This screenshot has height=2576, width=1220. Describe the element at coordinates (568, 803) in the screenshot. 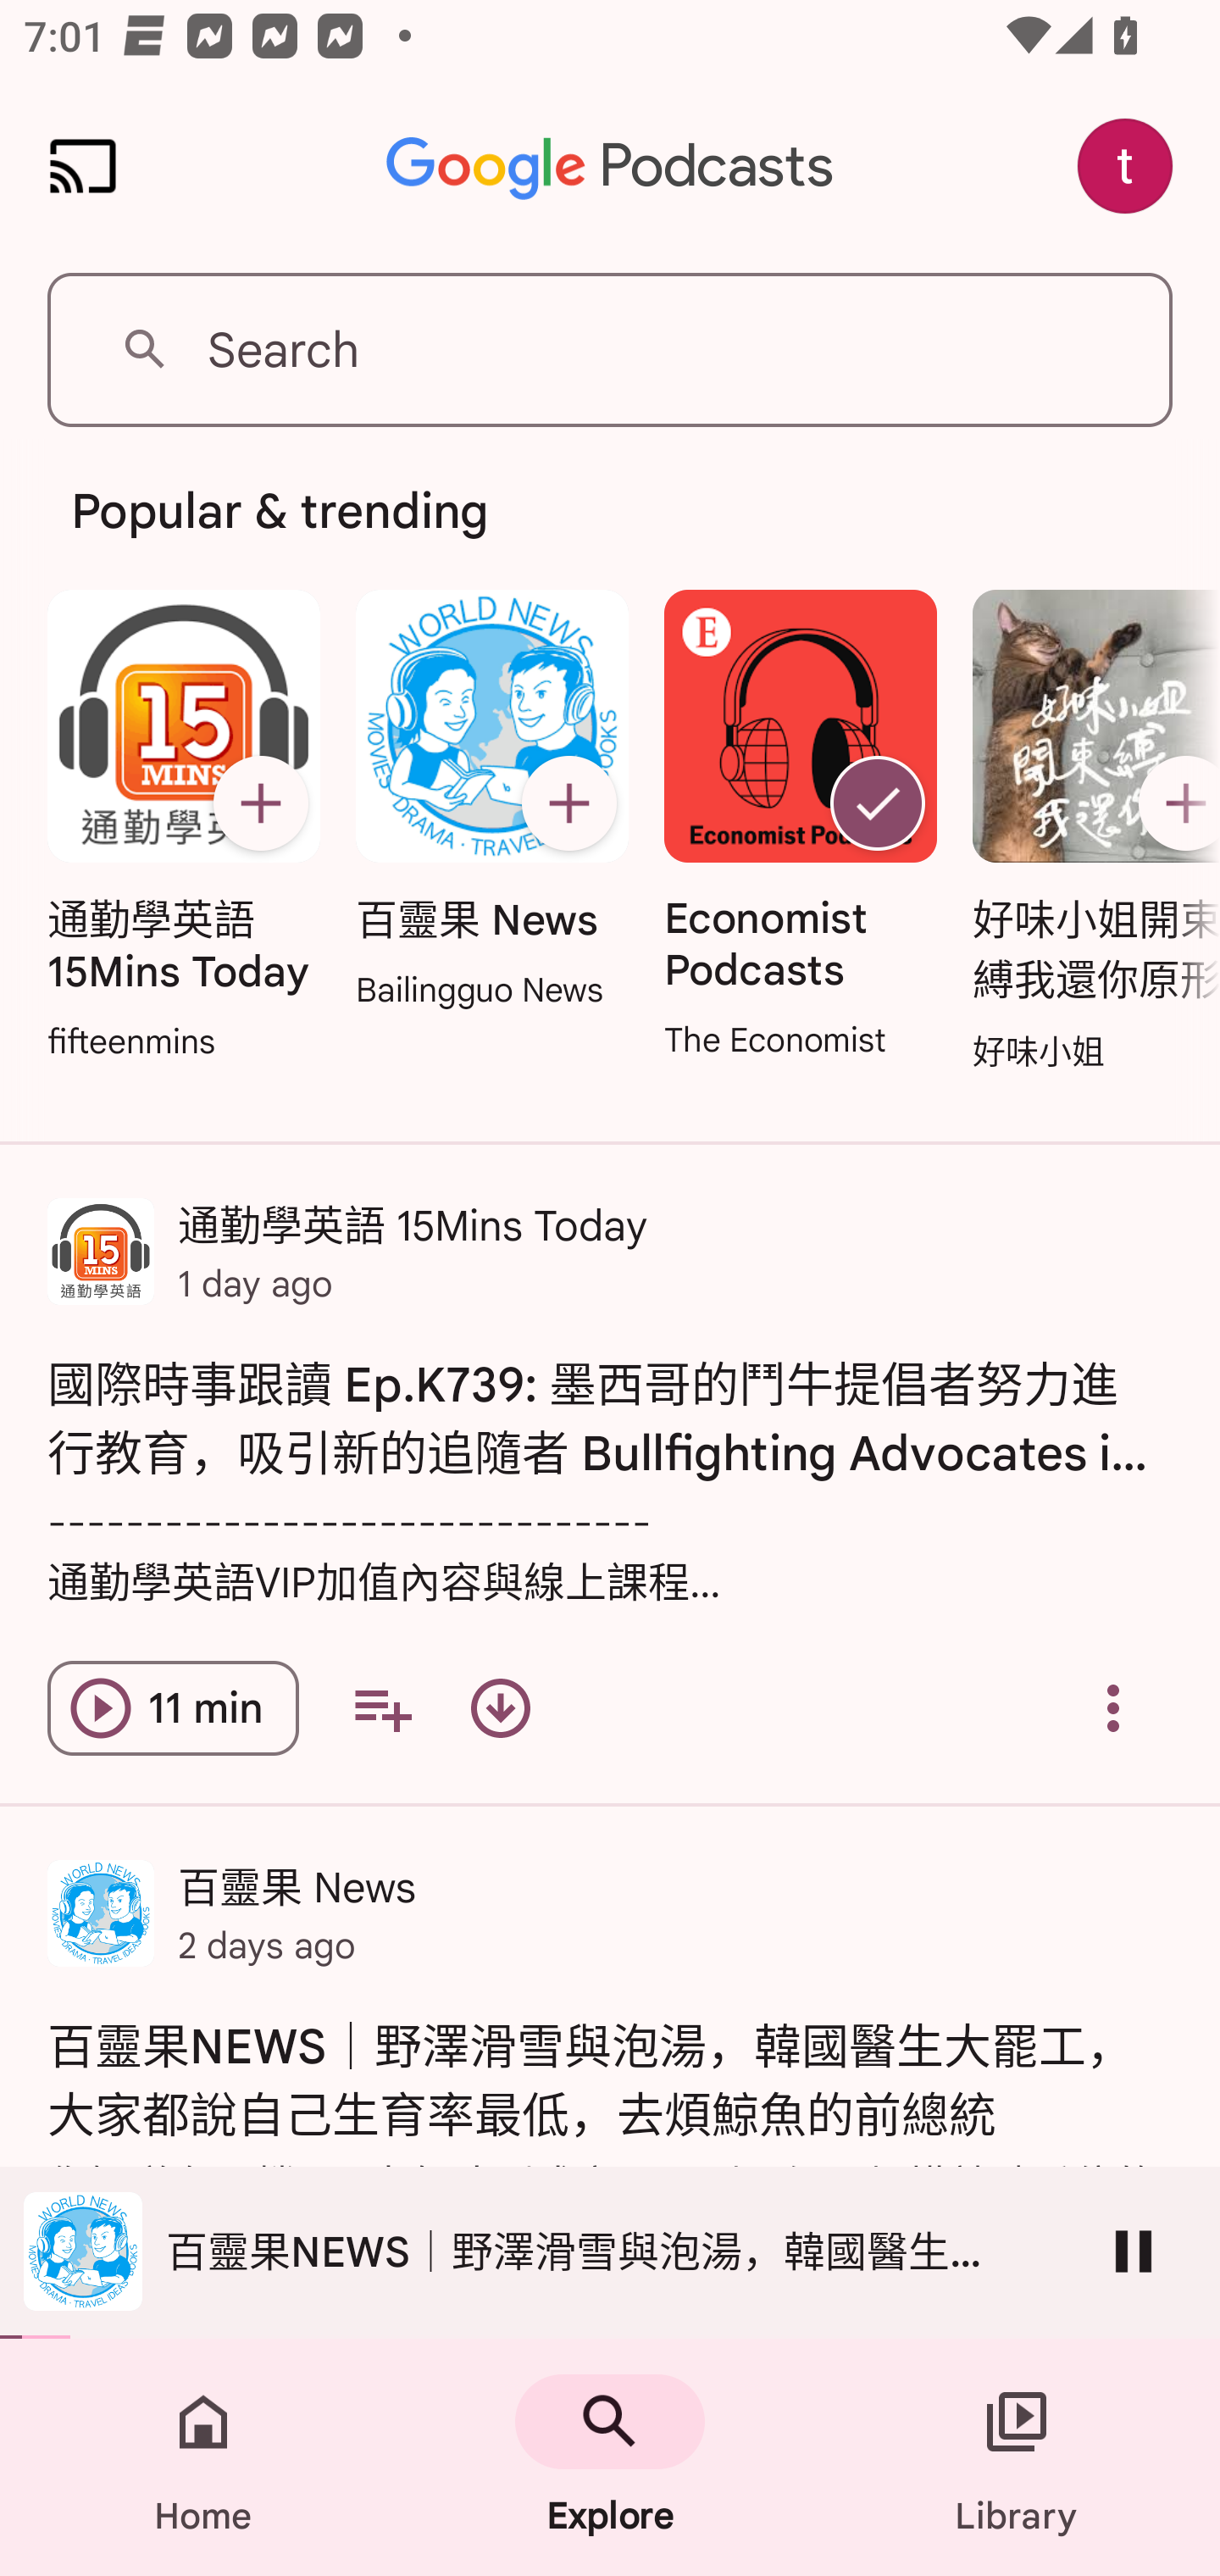

I see `Subscribe` at that location.